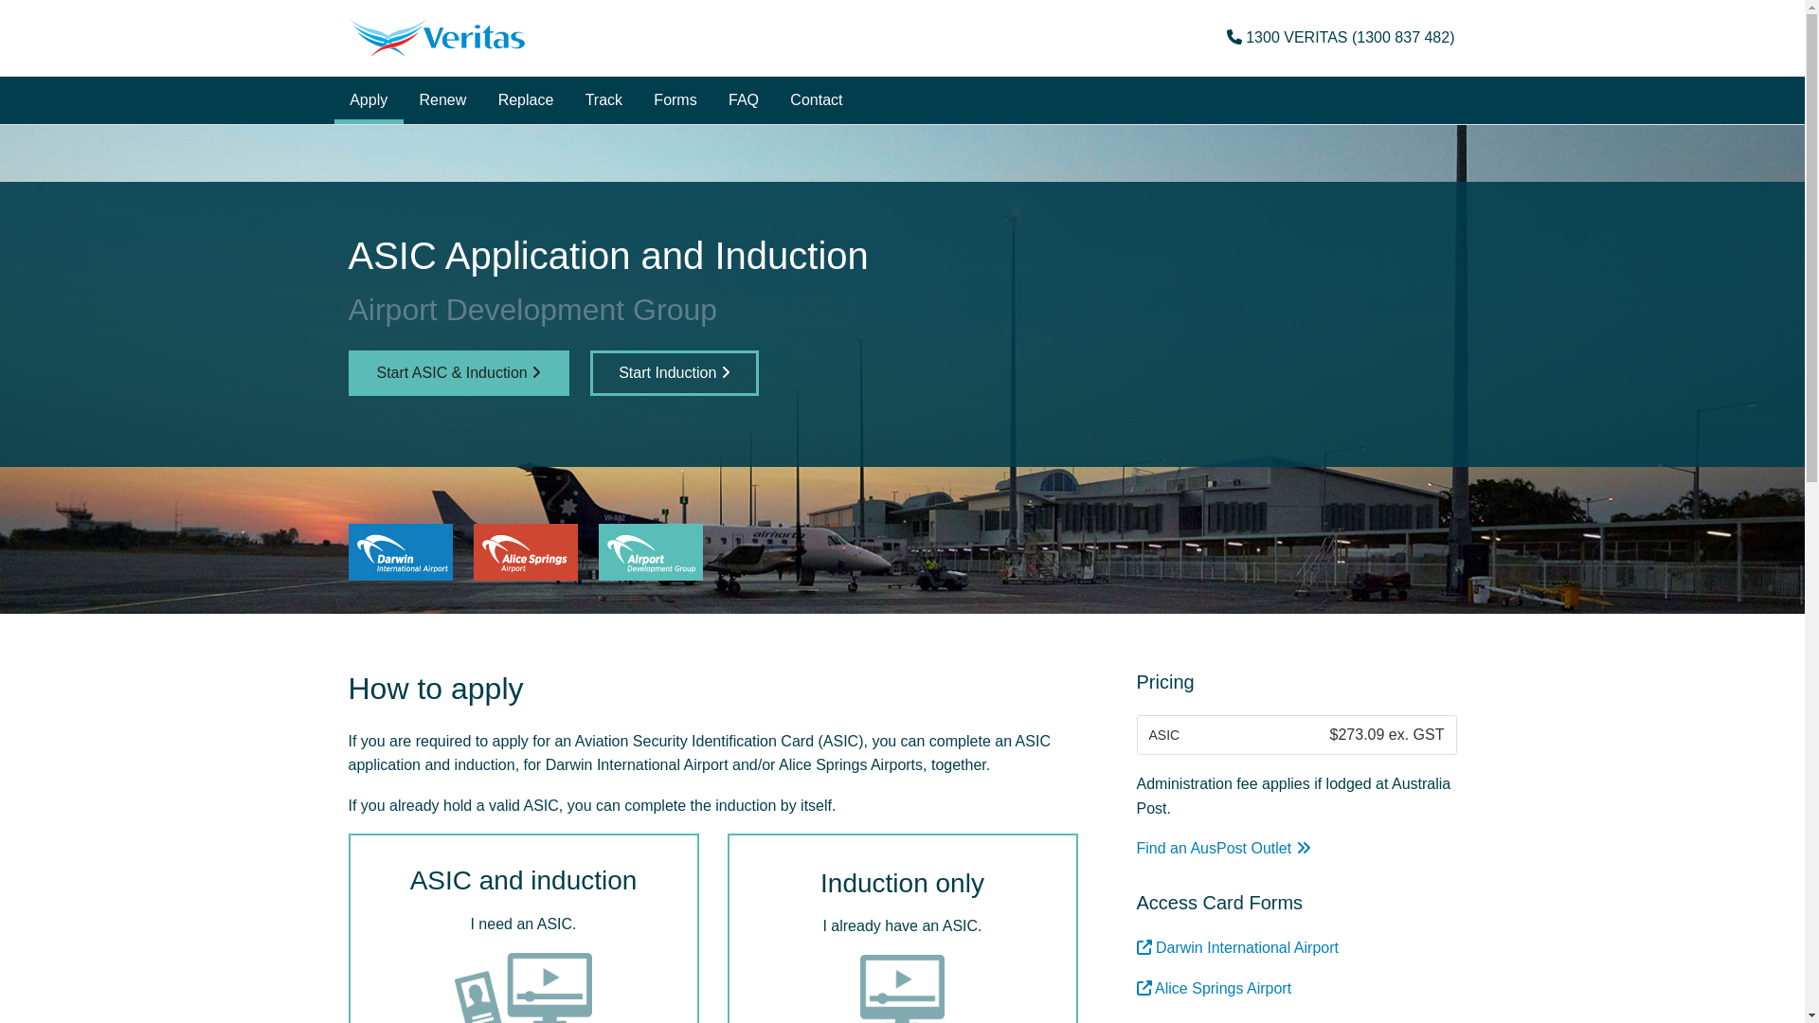 Image resolution: width=1819 pixels, height=1023 pixels. What do you see at coordinates (1215, 989) in the screenshot?
I see `Alice Springs Airport` at bounding box center [1215, 989].